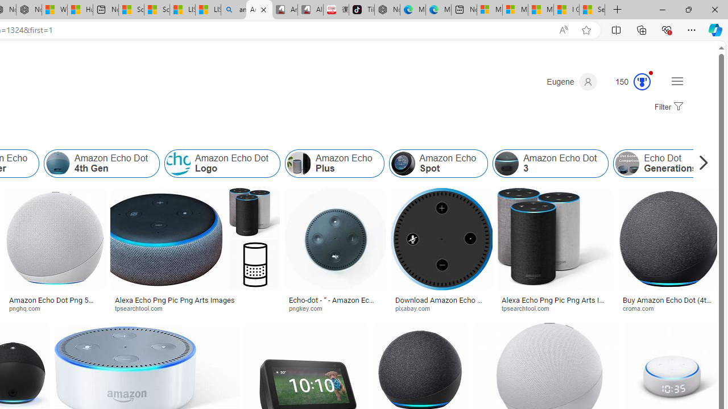 This screenshot has width=728, height=409. What do you see at coordinates (195, 300) in the screenshot?
I see `Alexa Echo Png Pic Png Arts Images` at bounding box center [195, 300].